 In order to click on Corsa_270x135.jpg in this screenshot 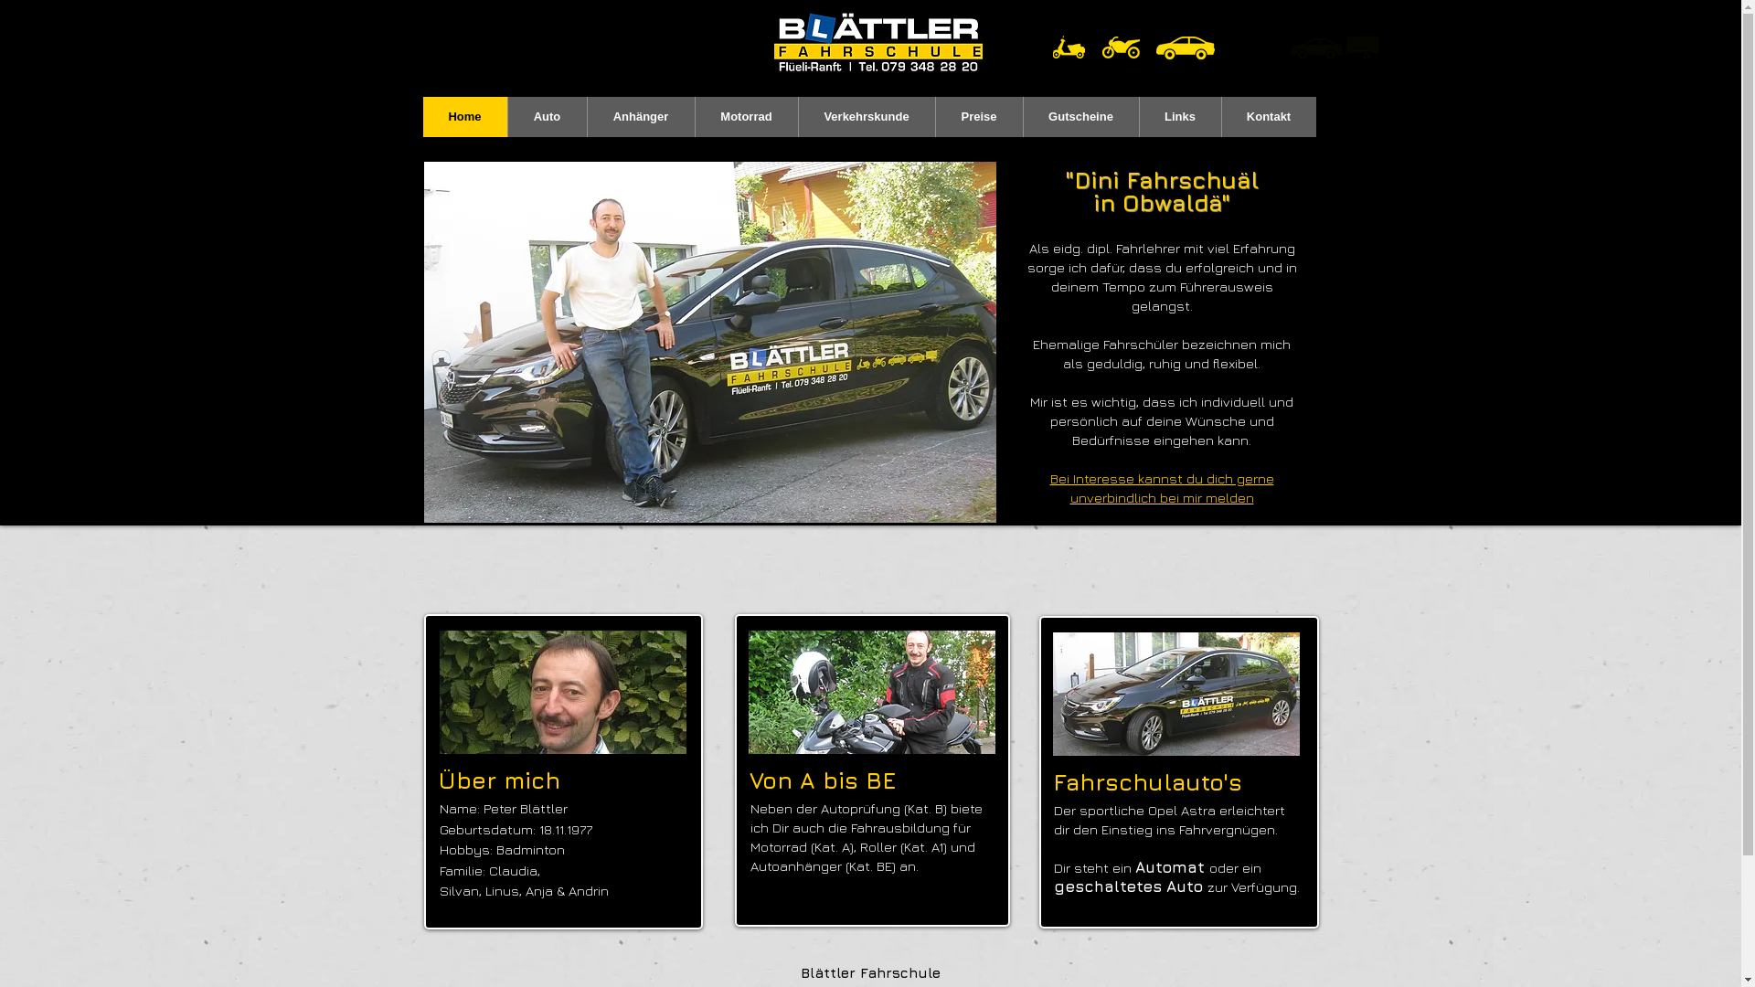, I will do `click(1176, 695)`.